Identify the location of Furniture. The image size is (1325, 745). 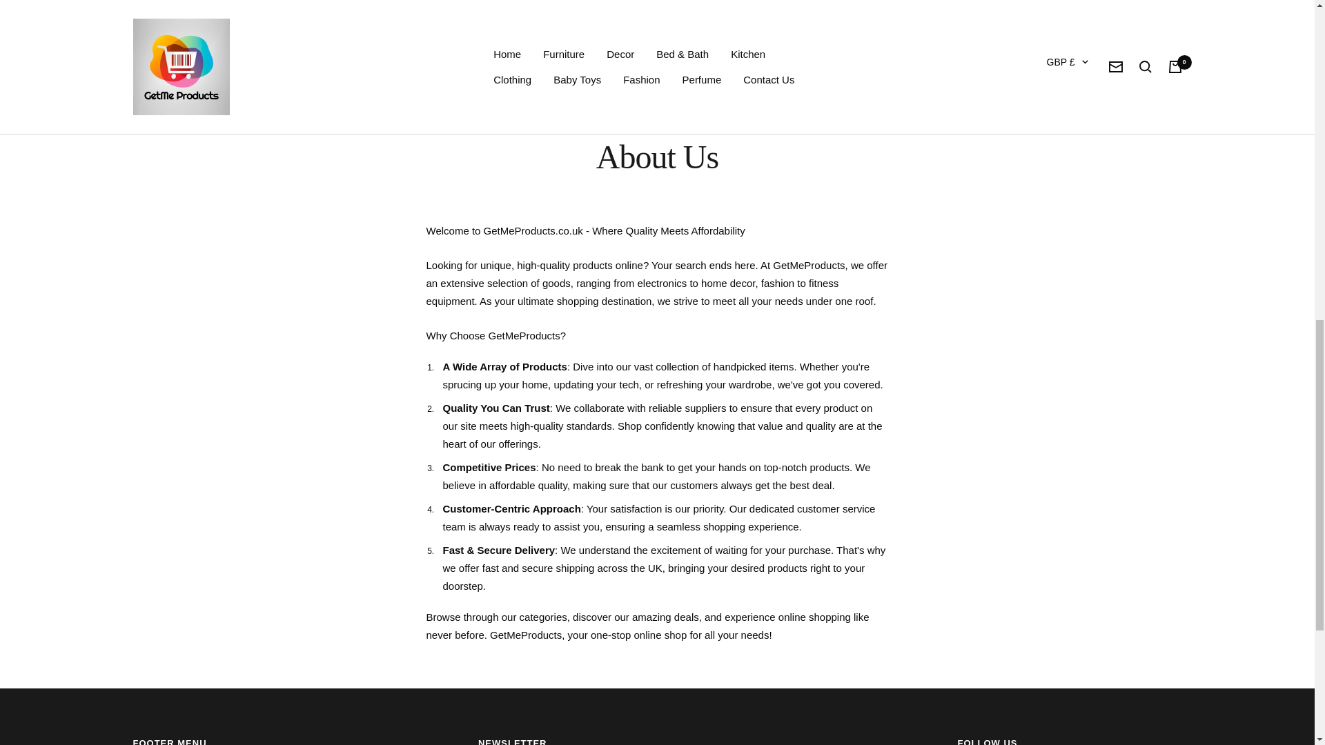
(563, 7).